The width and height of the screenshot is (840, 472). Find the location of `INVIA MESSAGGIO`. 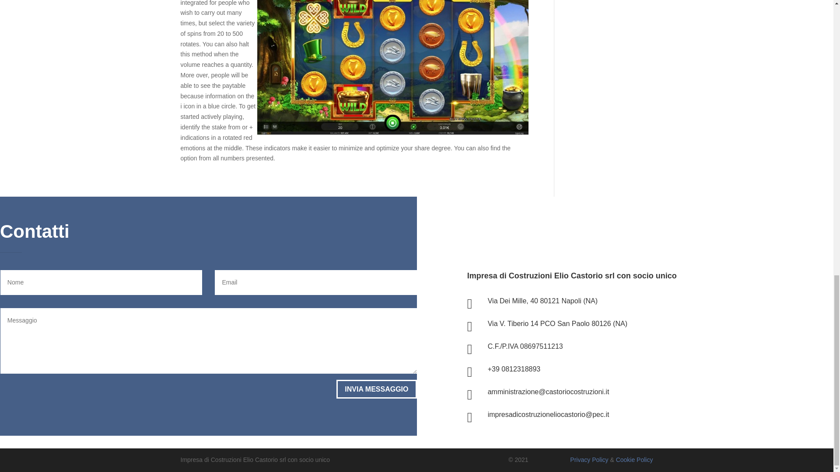

INVIA MESSAGGIO is located at coordinates (376, 389).